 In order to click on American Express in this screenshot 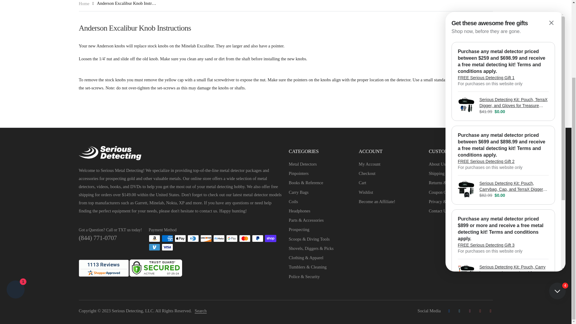, I will do `click(167, 238)`.